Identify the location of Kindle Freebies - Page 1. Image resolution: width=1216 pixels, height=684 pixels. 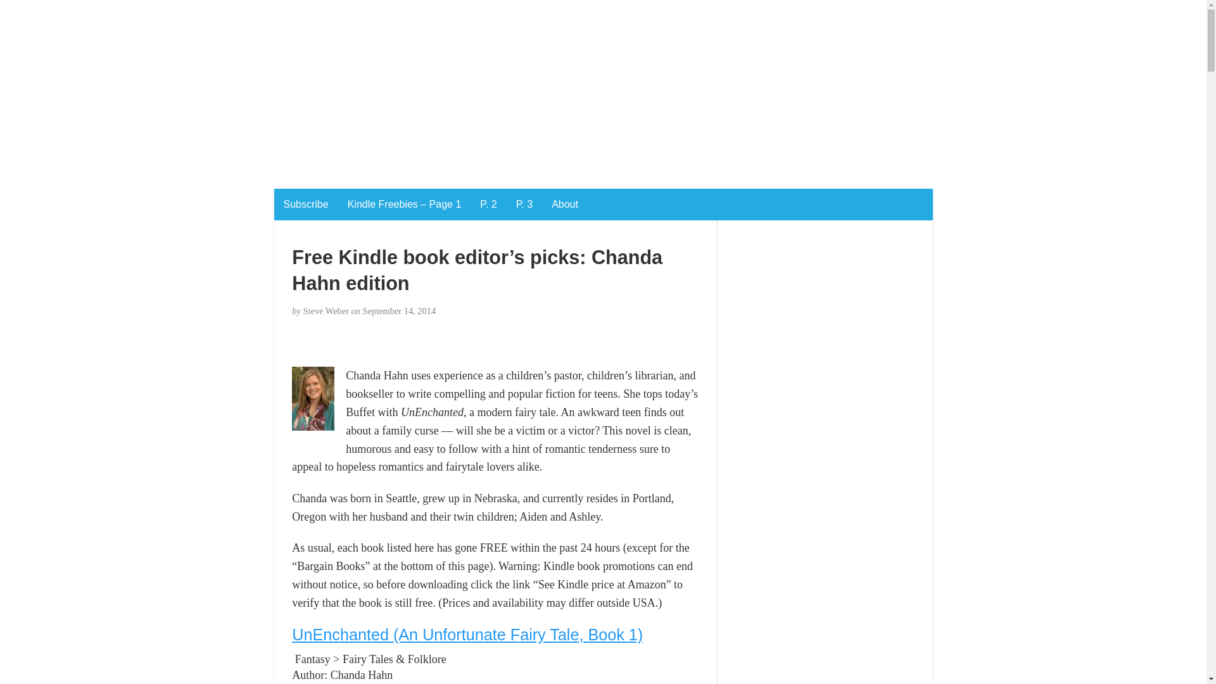
(404, 204).